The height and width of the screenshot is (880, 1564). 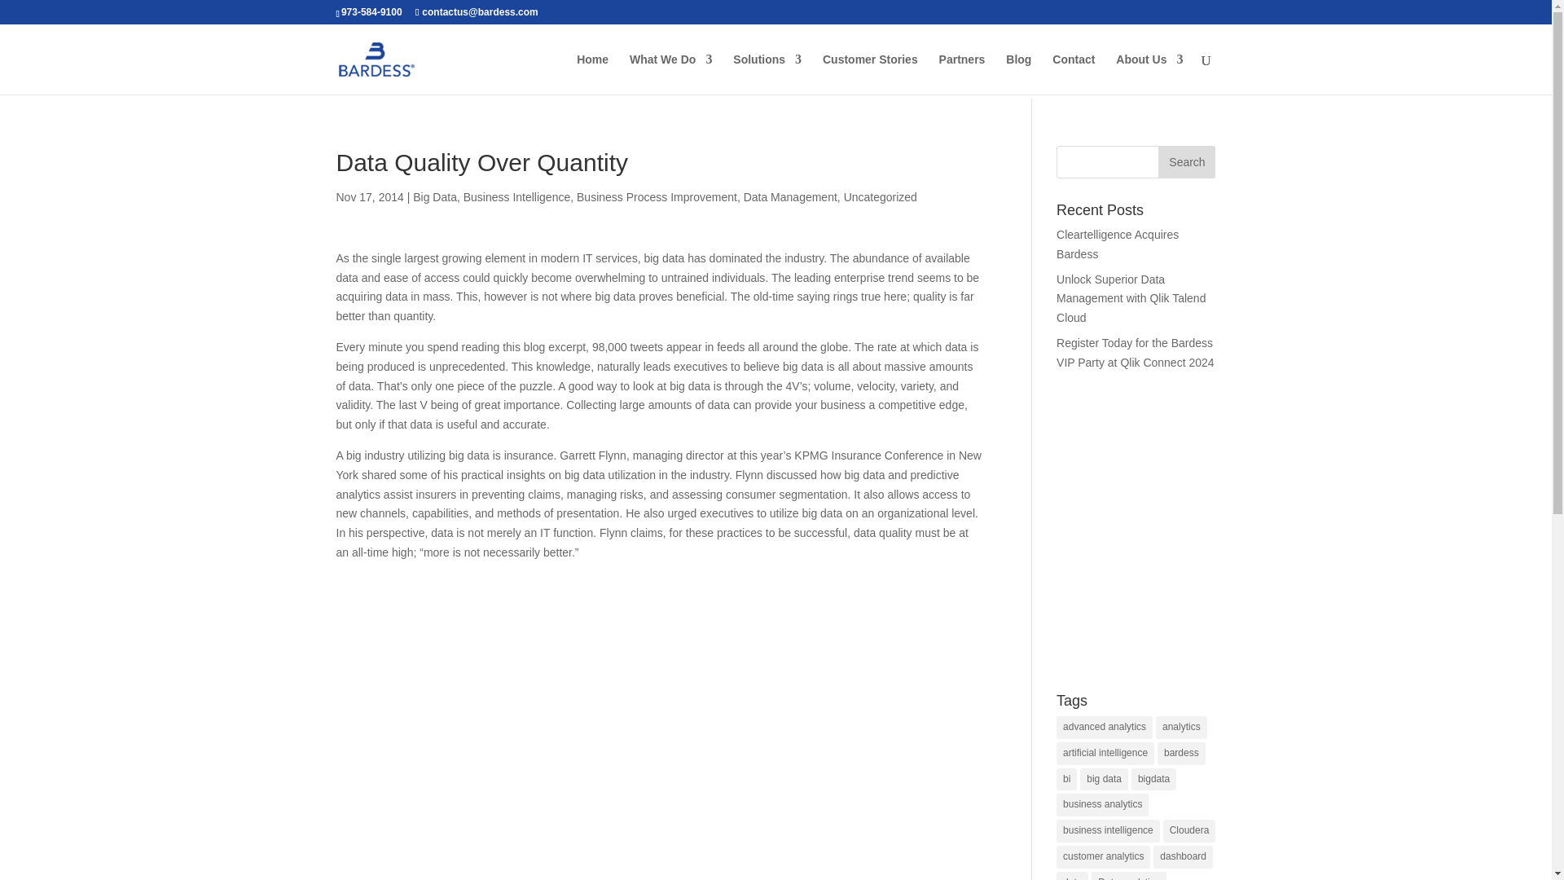 What do you see at coordinates (1018, 73) in the screenshot?
I see `Blog` at bounding box center [1018, 73].